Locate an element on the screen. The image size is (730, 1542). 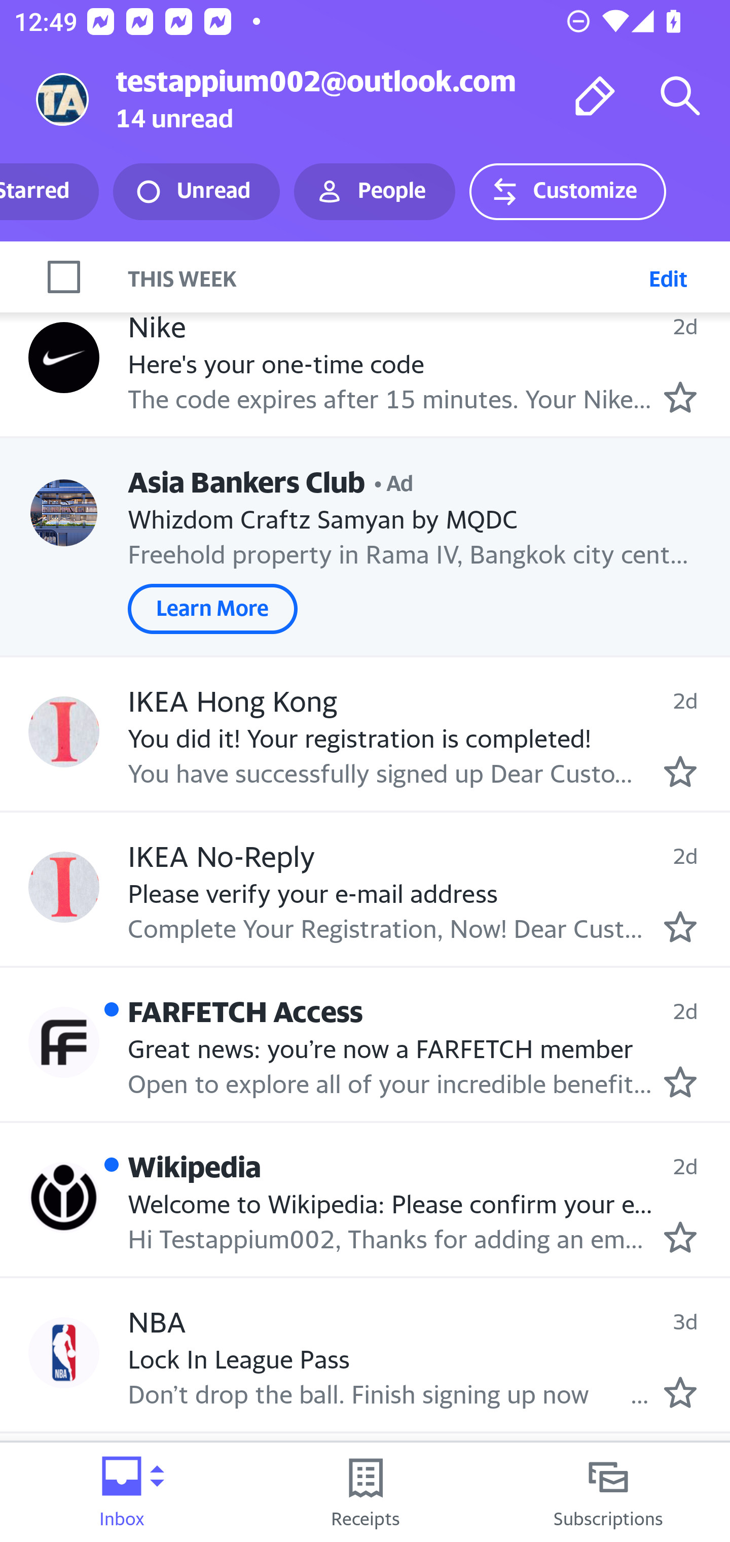
Mark as starred. is located at coordinates (680, 397).